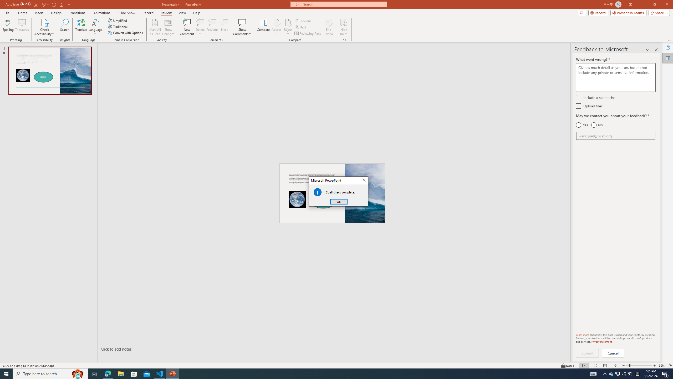 The image size is (673, 379). What do you see at coordinates (344, 27) in the screenshot?
I see `Hide Ink` at bounding box center [344, 27].